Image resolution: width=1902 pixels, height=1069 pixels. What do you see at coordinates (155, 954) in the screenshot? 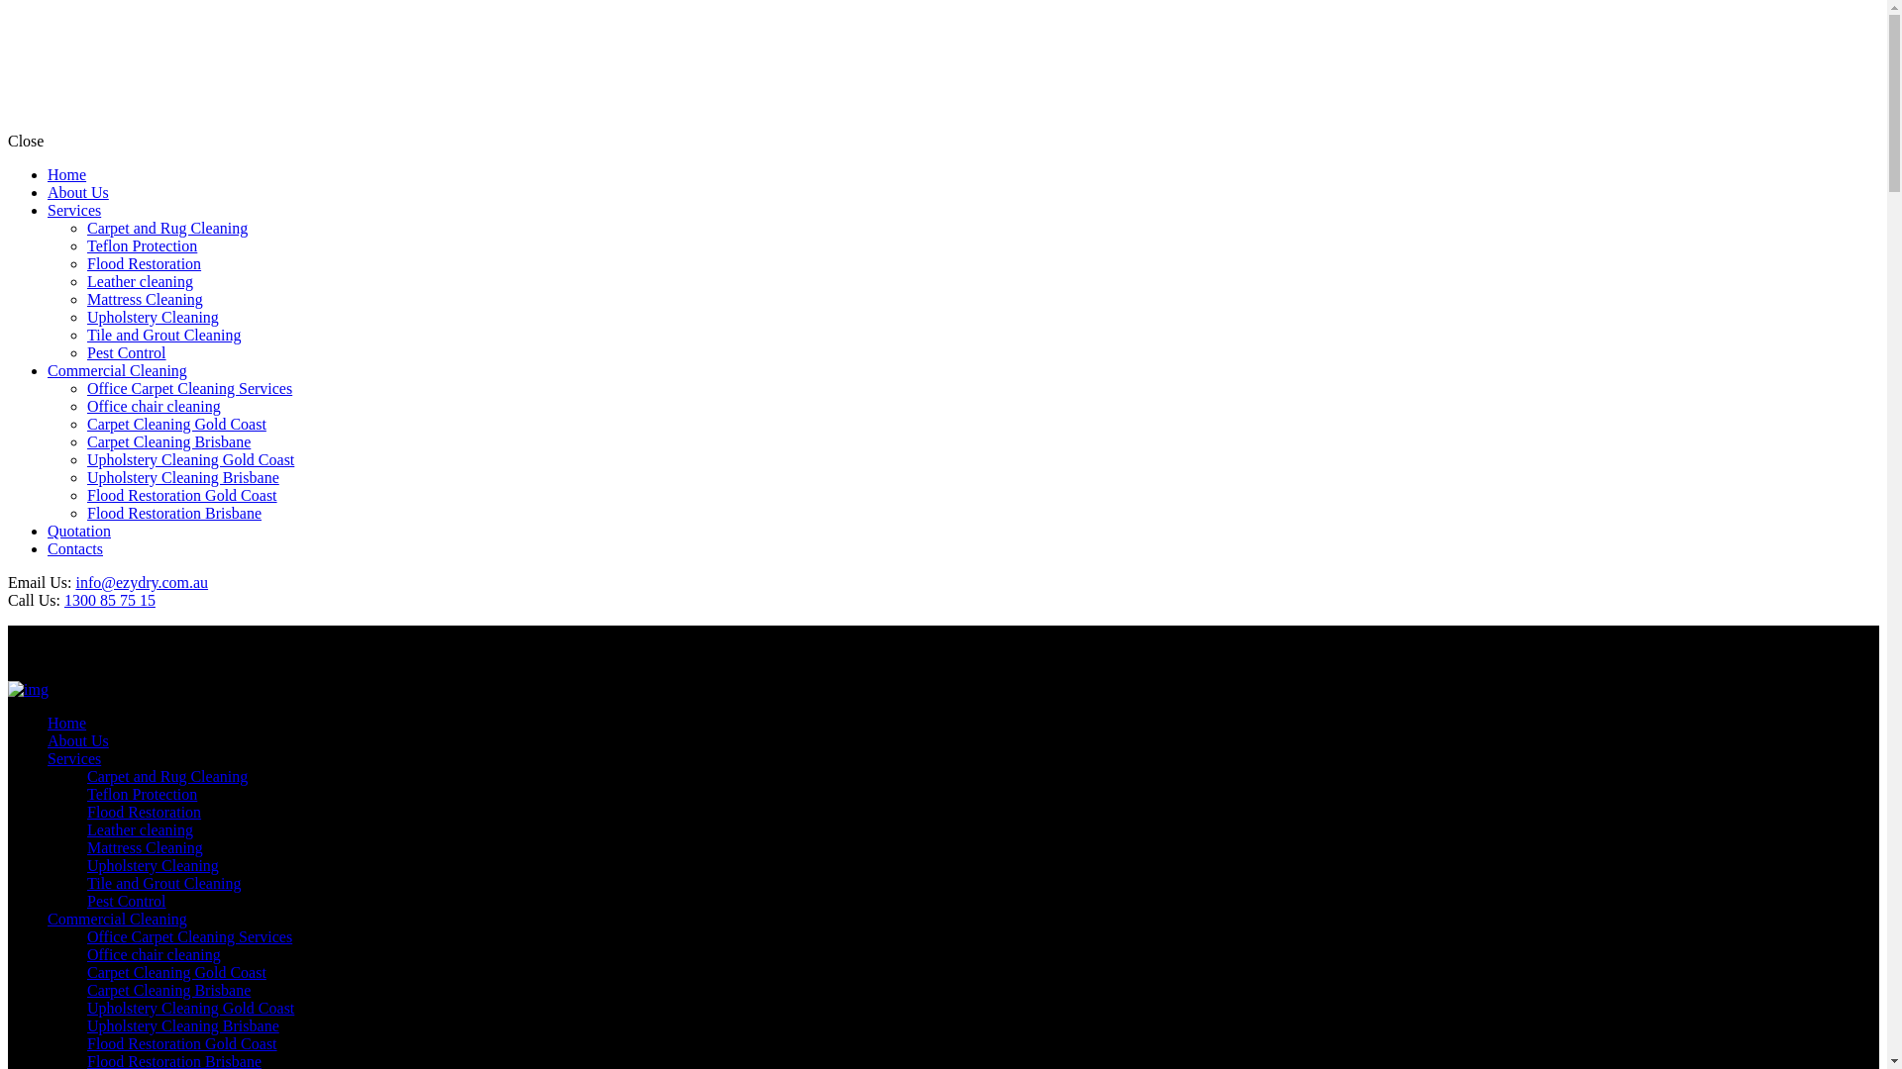
I see `Office chair cleaning` at bounding box center [155, 954].